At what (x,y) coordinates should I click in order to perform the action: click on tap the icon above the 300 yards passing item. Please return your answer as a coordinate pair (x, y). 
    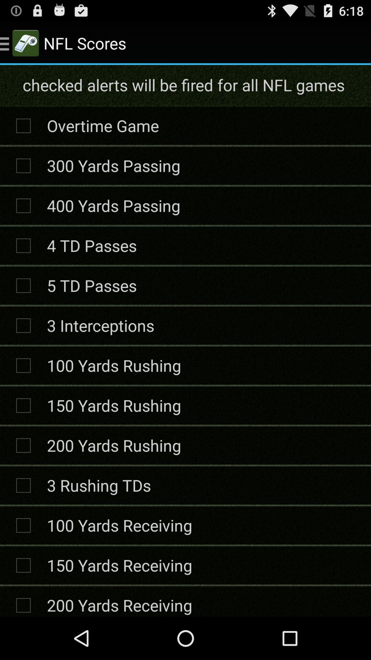
    Looking at the image, I should click on (103, 125).